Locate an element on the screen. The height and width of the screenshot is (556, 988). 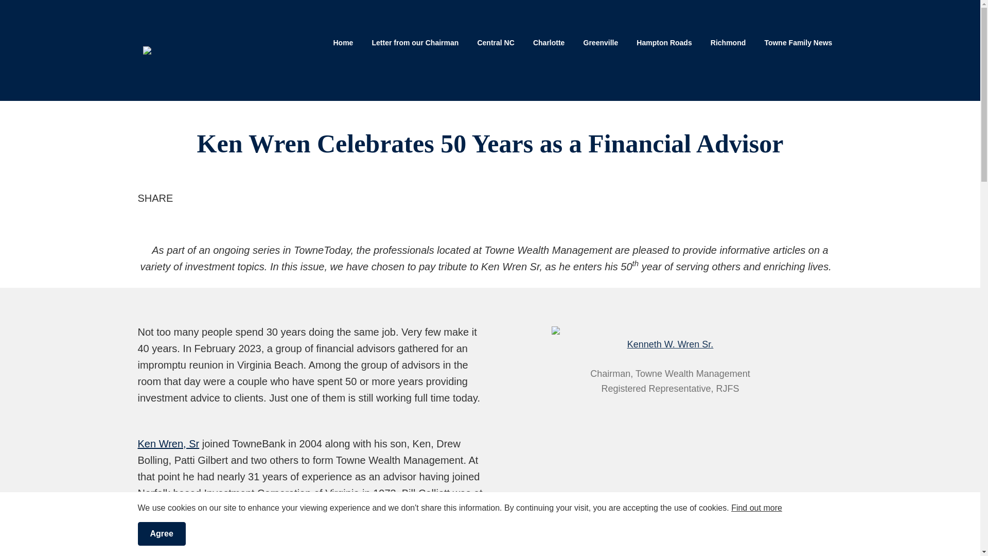
Hampton Roads is located at coordinates (664, 43).